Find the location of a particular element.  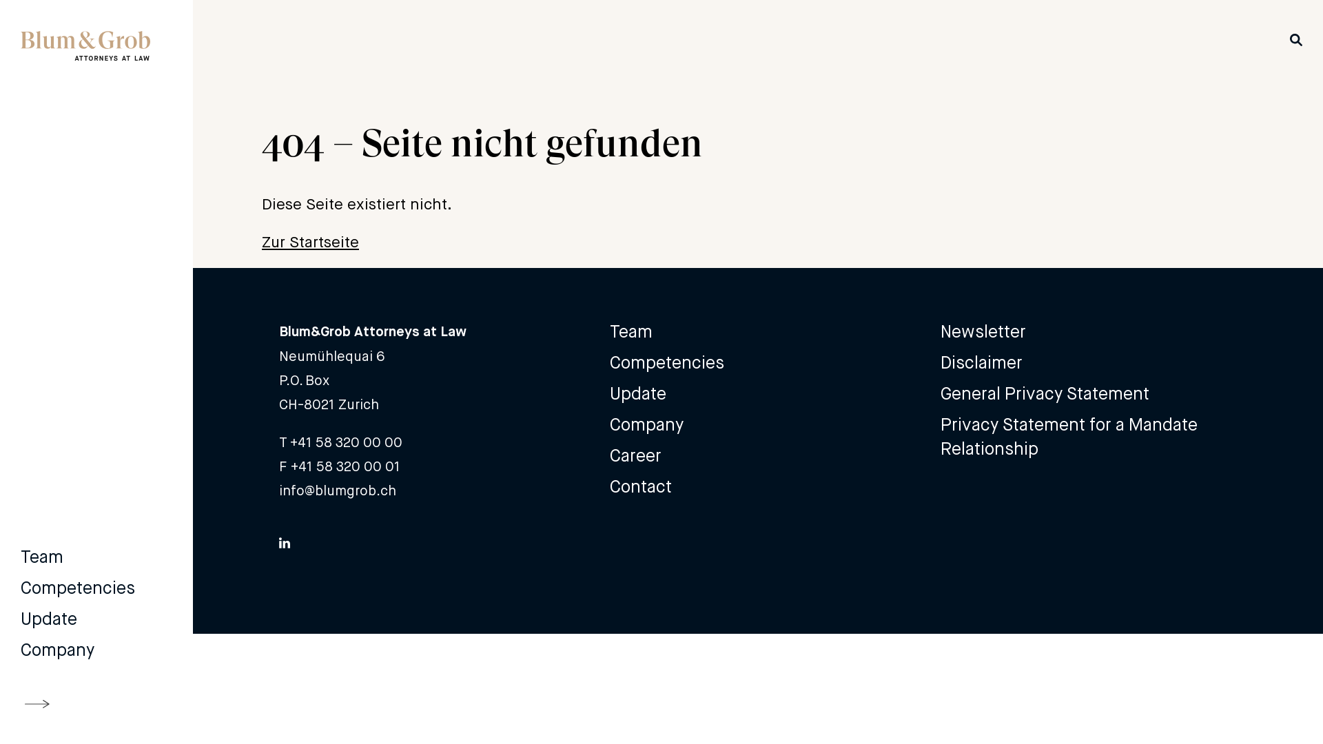

Contact is located at coordinates (641, 486).